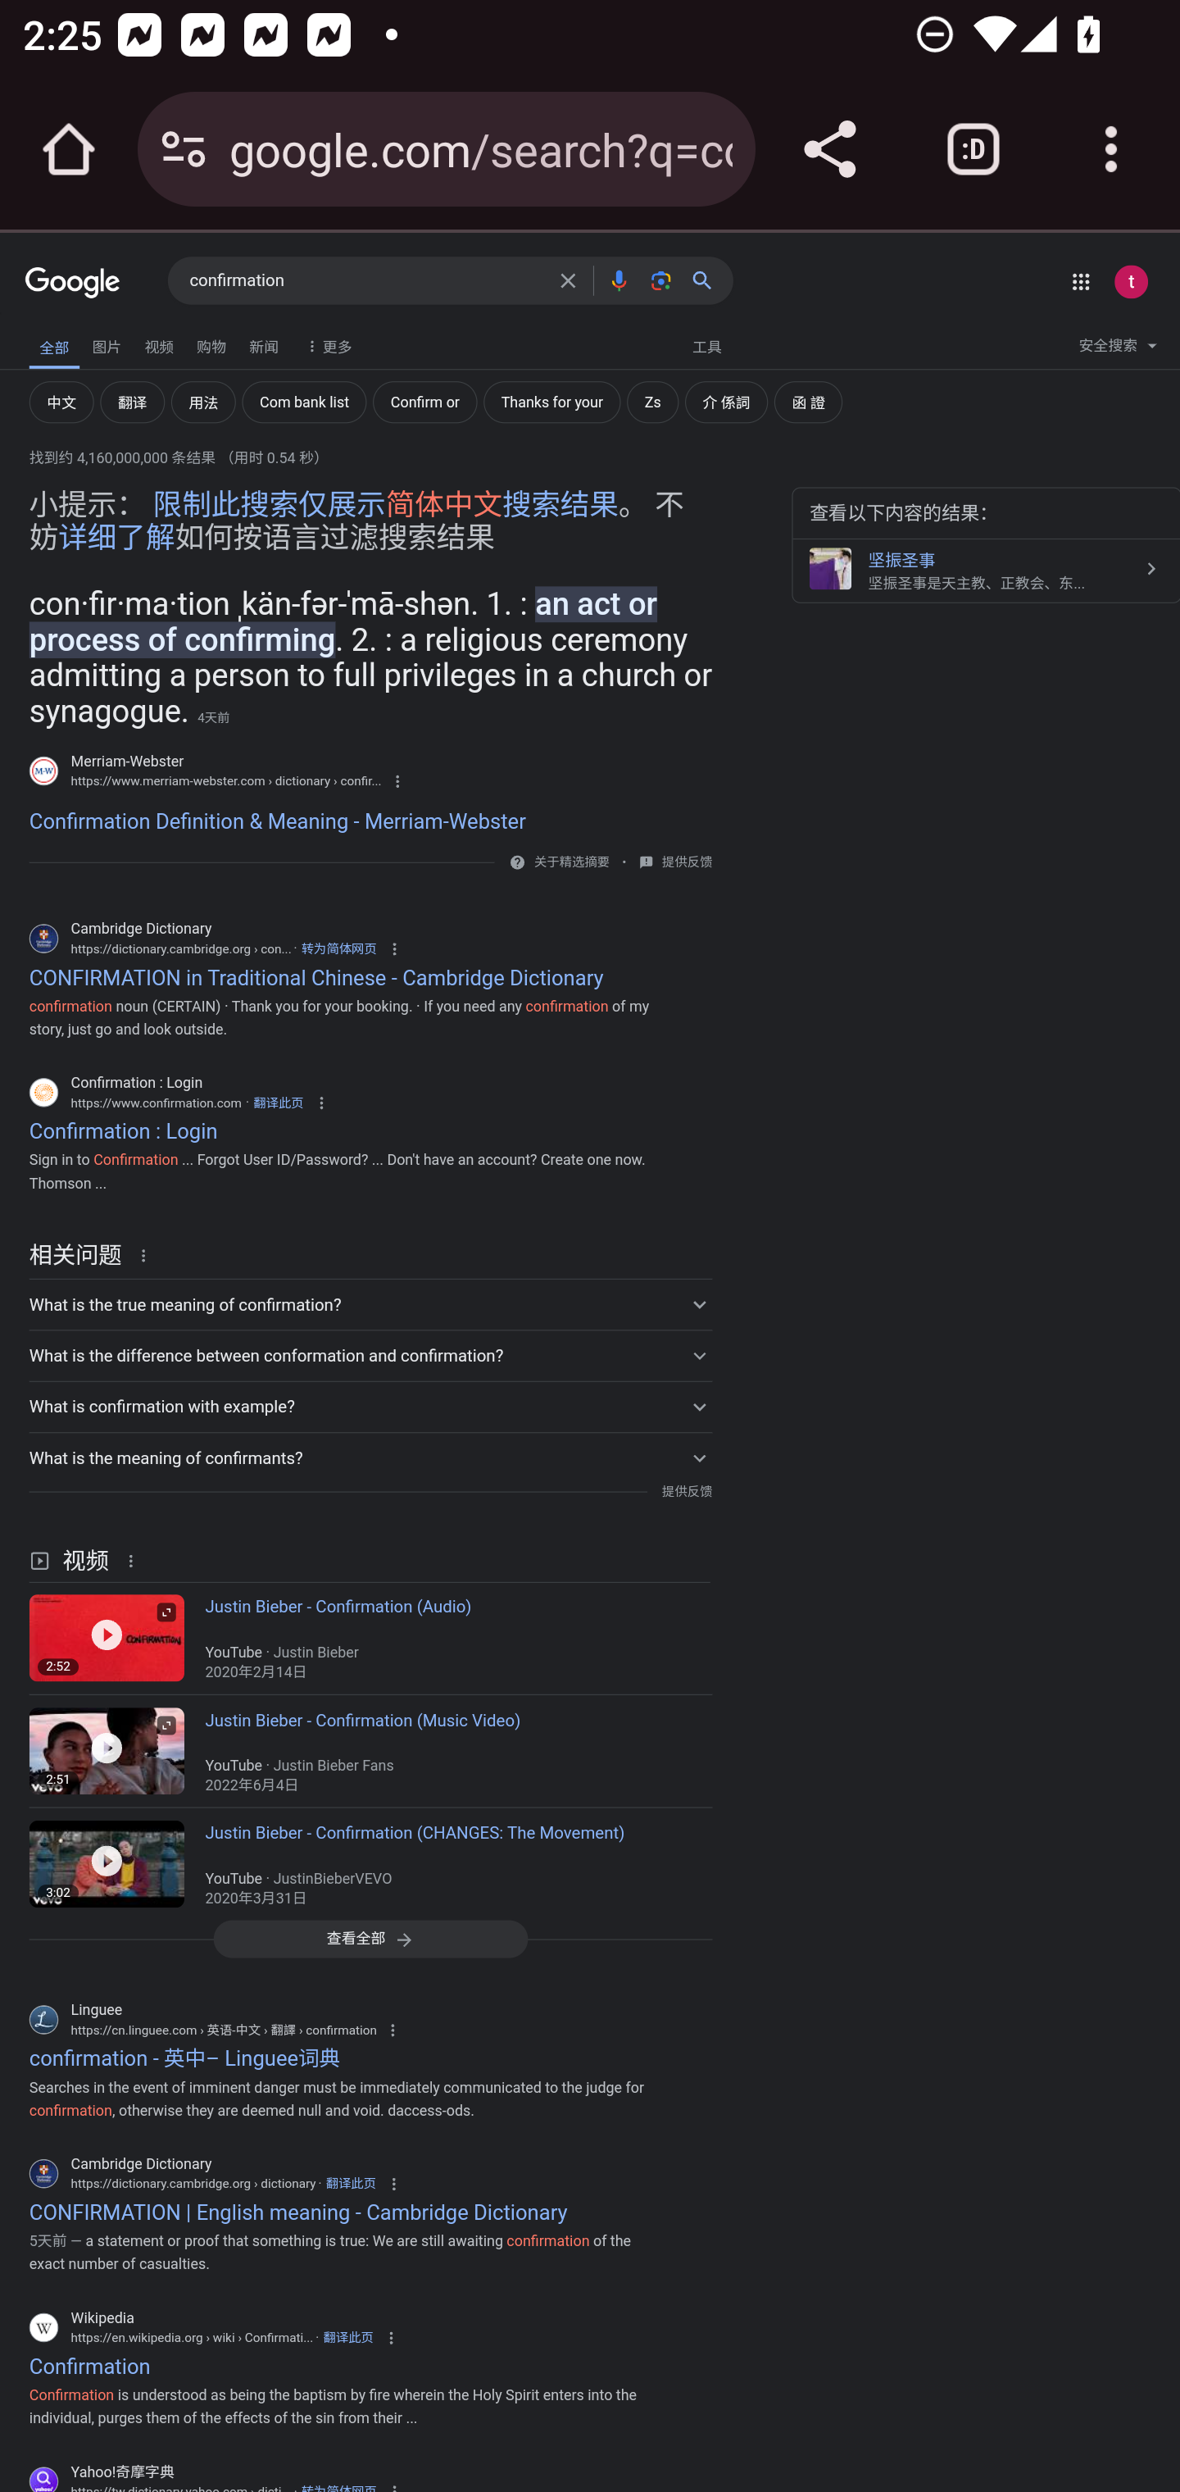  What do you see at coordinates (326, 344) in the screenshot?
I see `更多` at bounding box center [326, 344].